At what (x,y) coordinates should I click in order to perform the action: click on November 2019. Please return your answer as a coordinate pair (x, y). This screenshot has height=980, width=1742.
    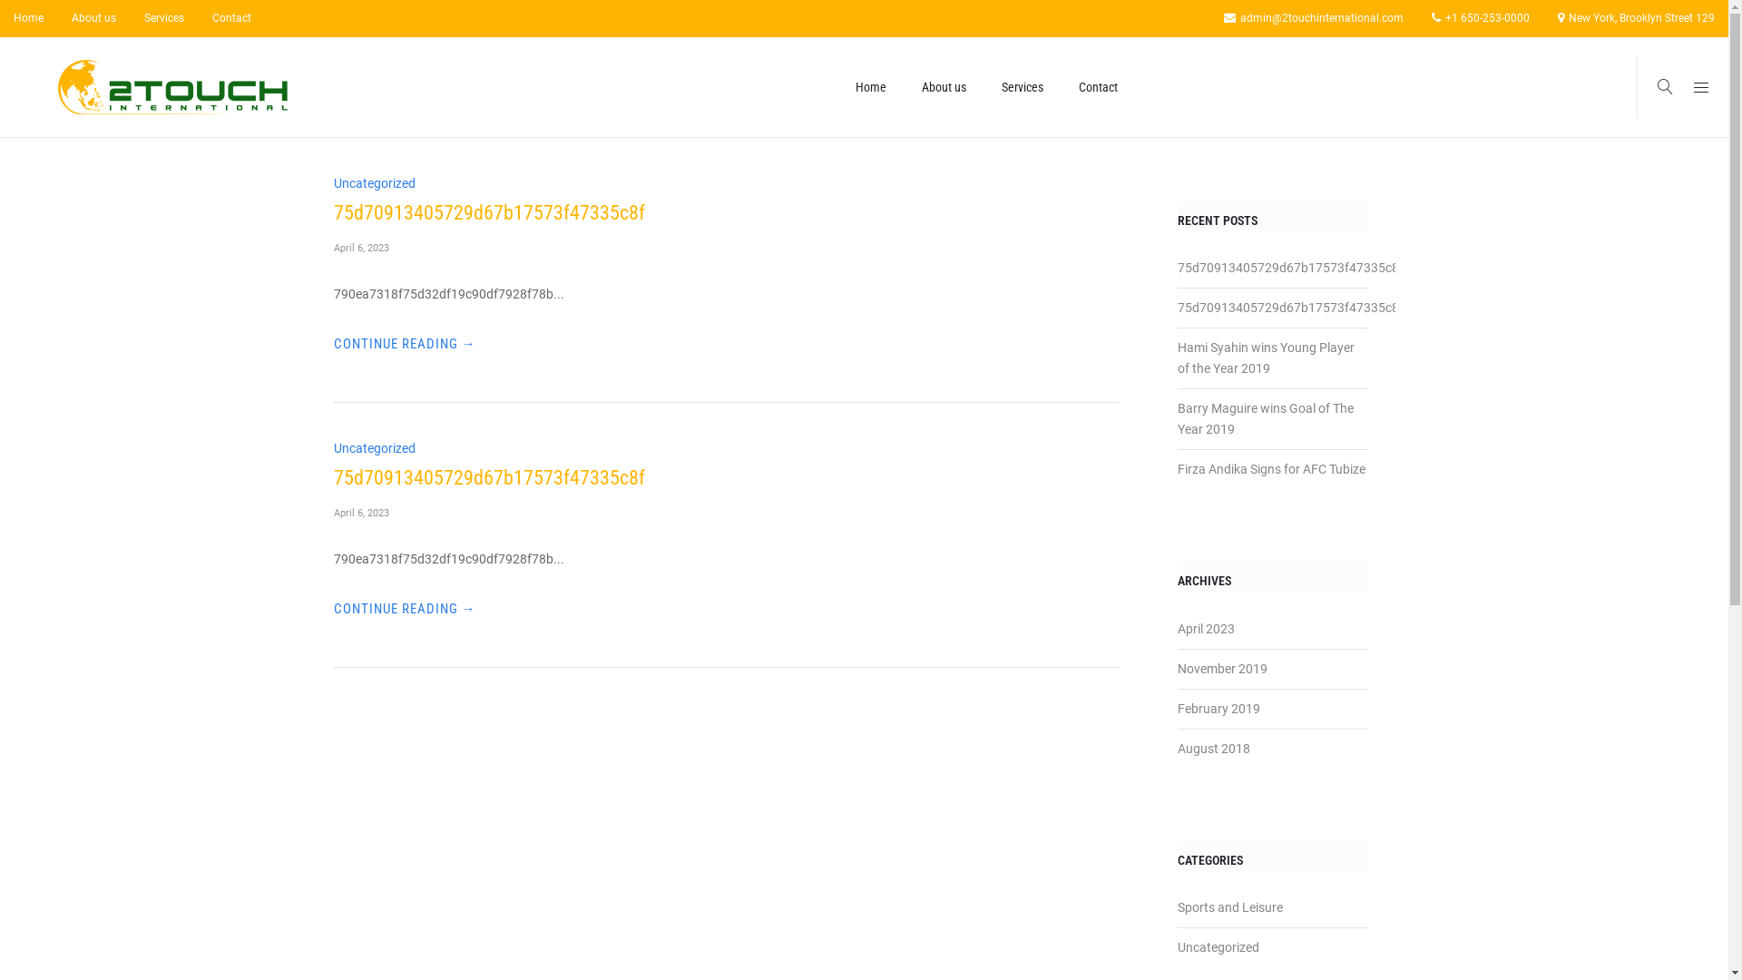
    Looking at the image, I should click on (1223, 669).